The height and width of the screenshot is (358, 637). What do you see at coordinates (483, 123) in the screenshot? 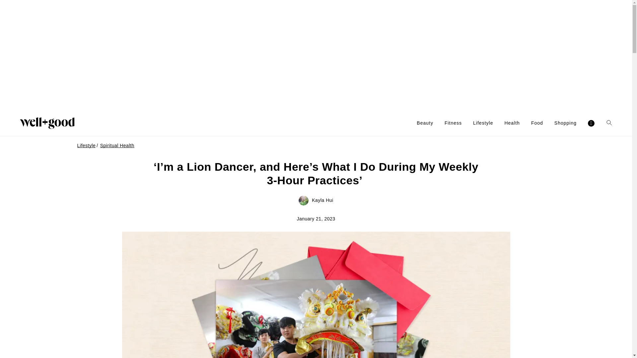
I see `Lifestyle` at bounding box center [483, 123].